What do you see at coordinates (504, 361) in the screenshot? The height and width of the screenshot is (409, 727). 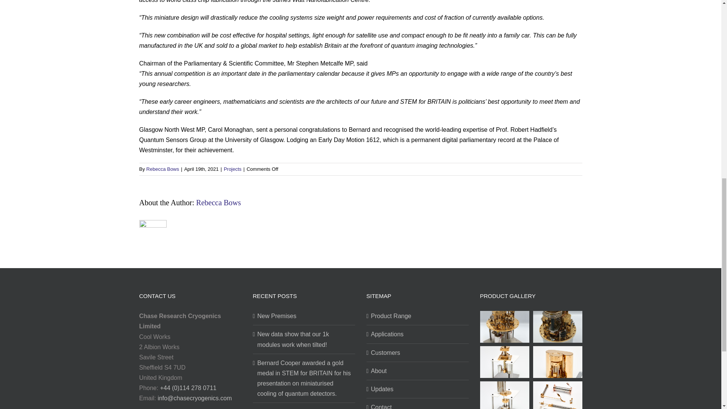 I see `Custom GL7` at bounding box center [504, 361].